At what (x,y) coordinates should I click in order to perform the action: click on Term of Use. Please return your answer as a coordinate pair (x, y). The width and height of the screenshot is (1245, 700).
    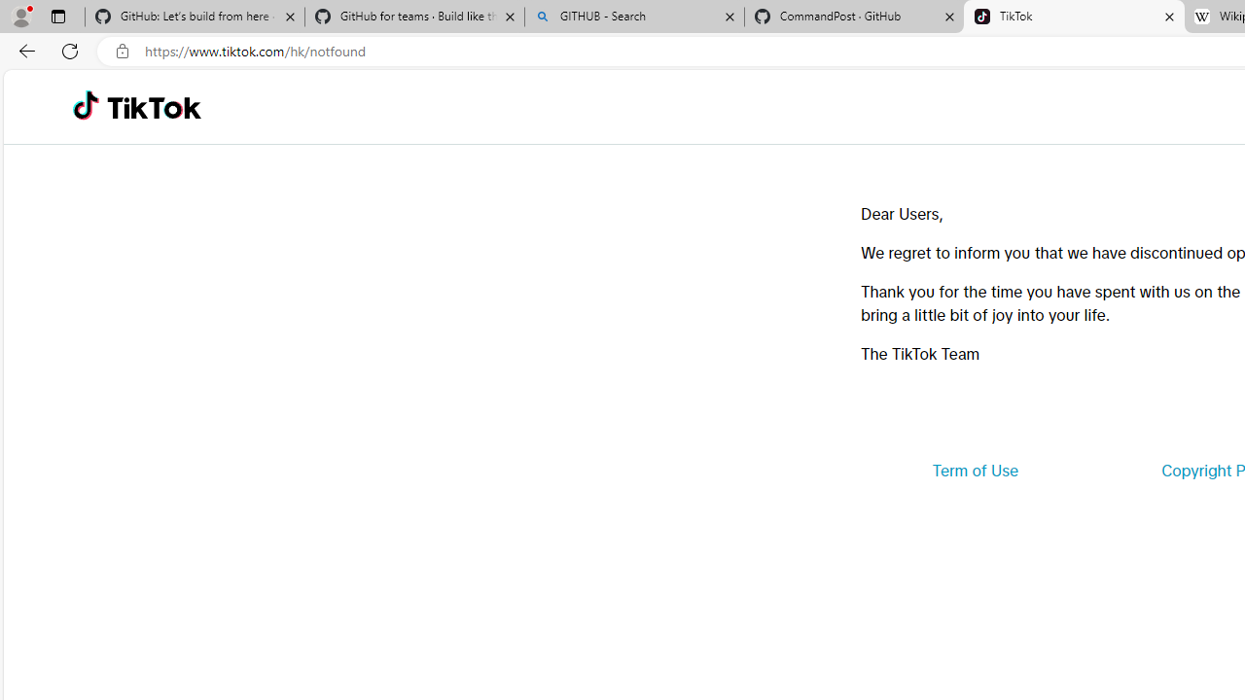
    Looking at the image, I should click on (975, 471).